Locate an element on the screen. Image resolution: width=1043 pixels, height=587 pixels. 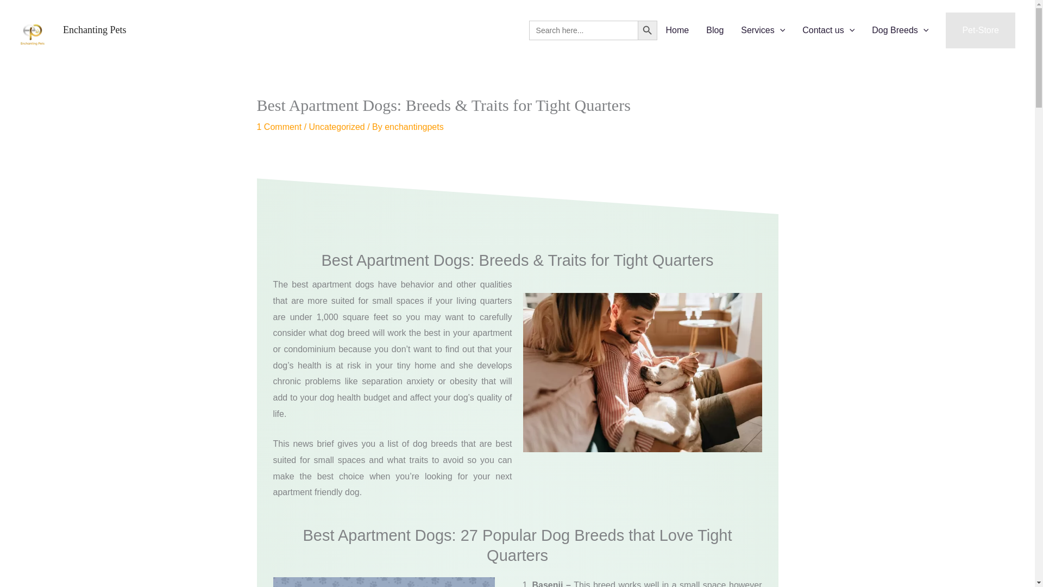
Uncategorized is located at coordinates (337, 126).